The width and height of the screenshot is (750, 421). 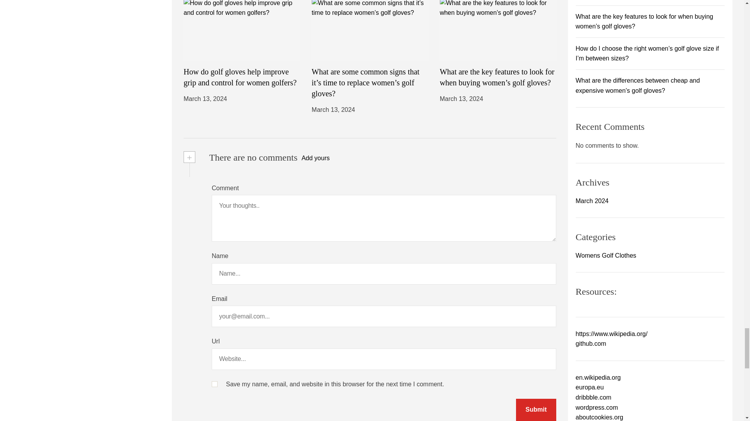 What do you see at coordinates (316, 158) in the screenshot?
I see `Add yours` at bounding box center [316, 158].